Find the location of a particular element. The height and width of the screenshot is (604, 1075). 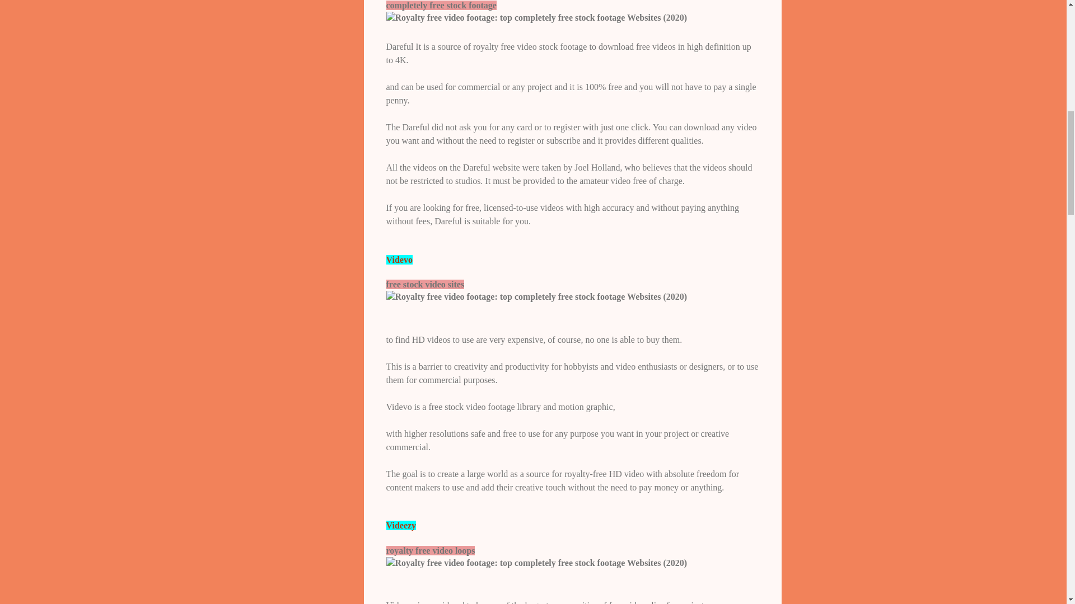

completely free stock footage is located at coordinates (536, 18).